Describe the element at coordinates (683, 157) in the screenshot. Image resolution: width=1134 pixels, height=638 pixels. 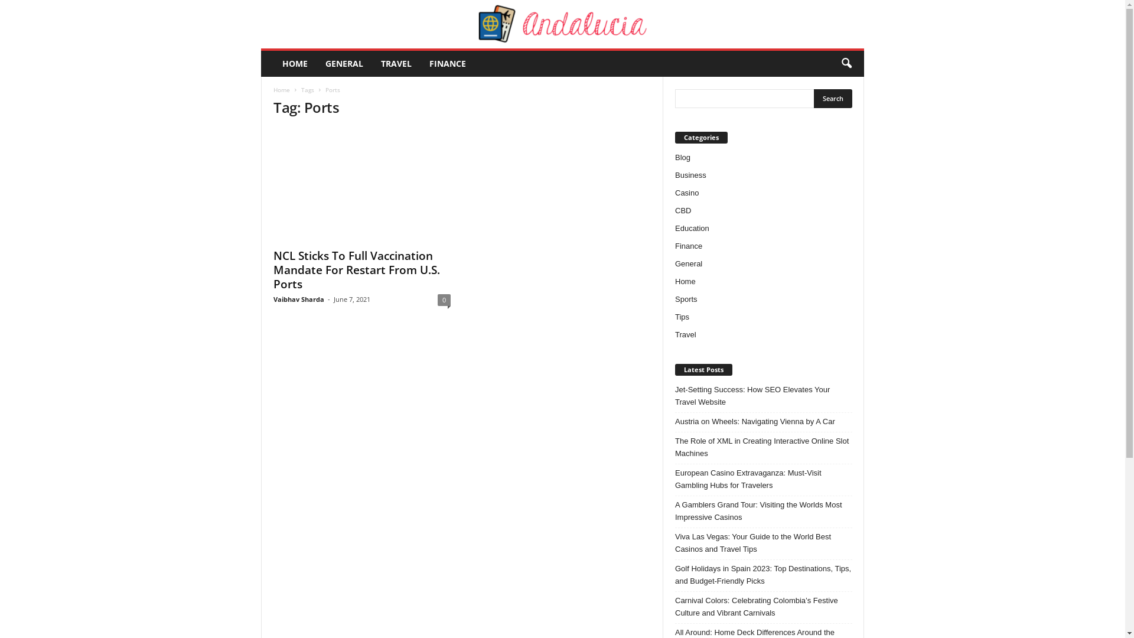
I see `Blog` at that location.